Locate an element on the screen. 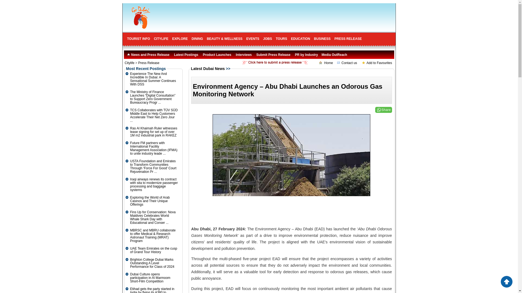 The width and height of the screenshot is (522, 293). Press Release is located at coordinates (148, 63).